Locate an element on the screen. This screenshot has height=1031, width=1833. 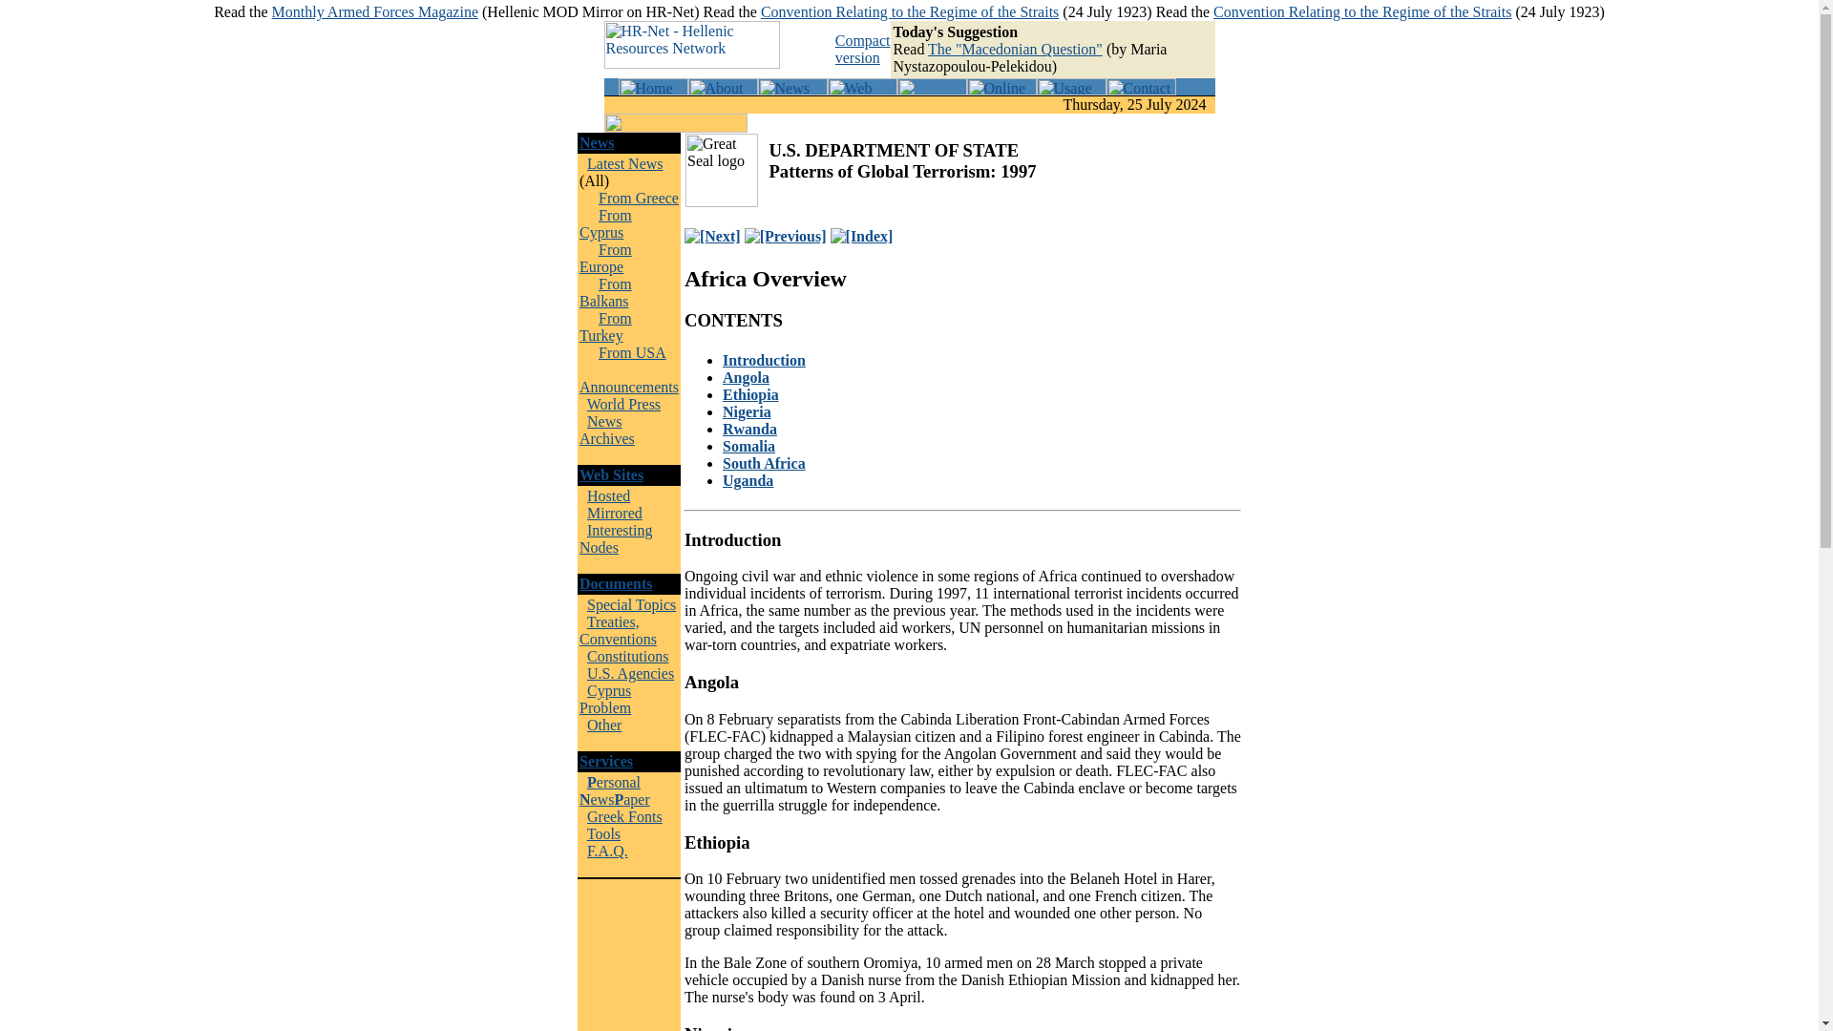
Treaties, Conventions is located at coordinates (617, 630).